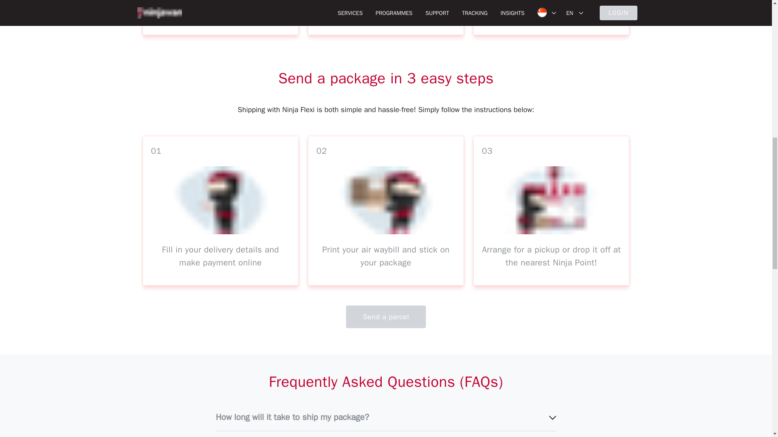 The height and width of the screenshot is (437, 778). What do you see at coordinates (386, 316) in the screenshot?
I see `Send a parcel` at bounding box center [386, 316].